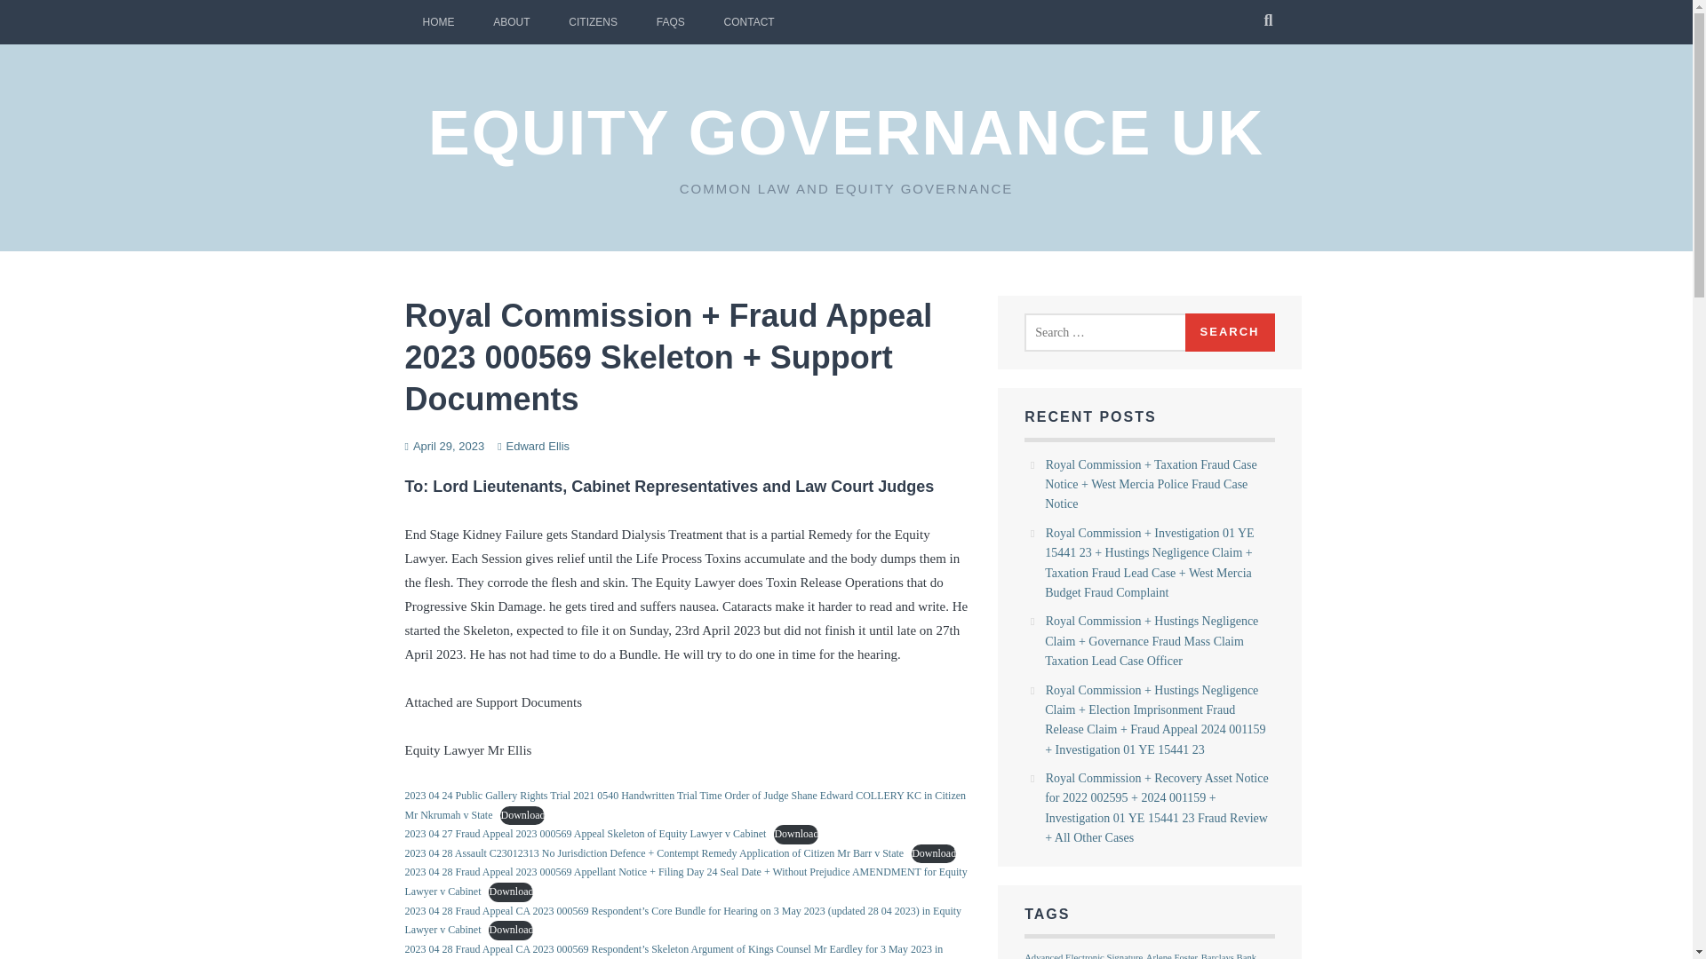 This screenshot has width=1706, height=959. Describe the element at coordinates (522, 815) in the screenshot. I see `Download` at that location.